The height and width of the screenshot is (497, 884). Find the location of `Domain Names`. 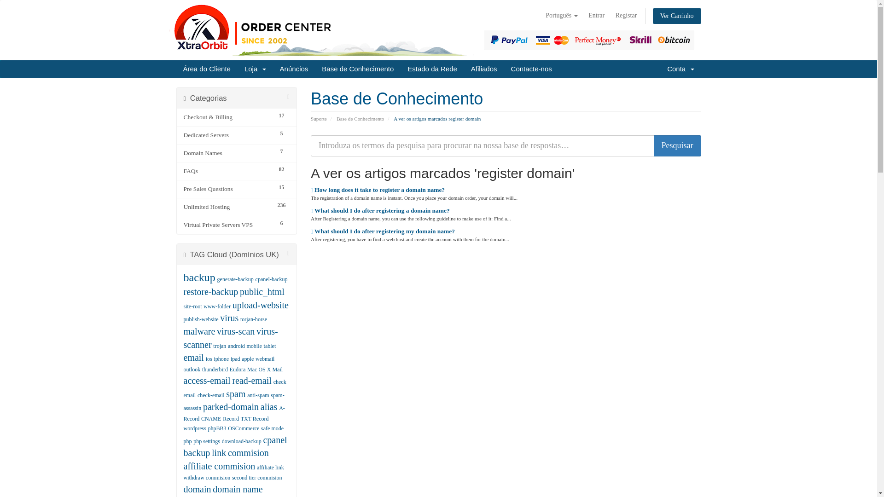

Domain Names is located at coordinates (228, 153).